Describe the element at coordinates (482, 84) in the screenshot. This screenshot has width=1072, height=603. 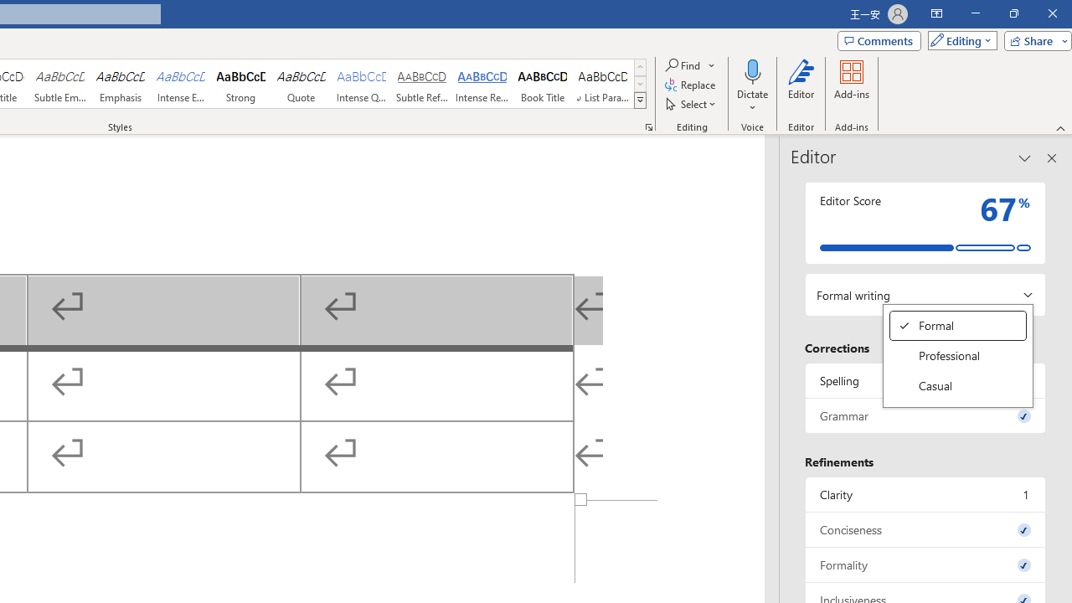
I see `Intense Reference` at that location.